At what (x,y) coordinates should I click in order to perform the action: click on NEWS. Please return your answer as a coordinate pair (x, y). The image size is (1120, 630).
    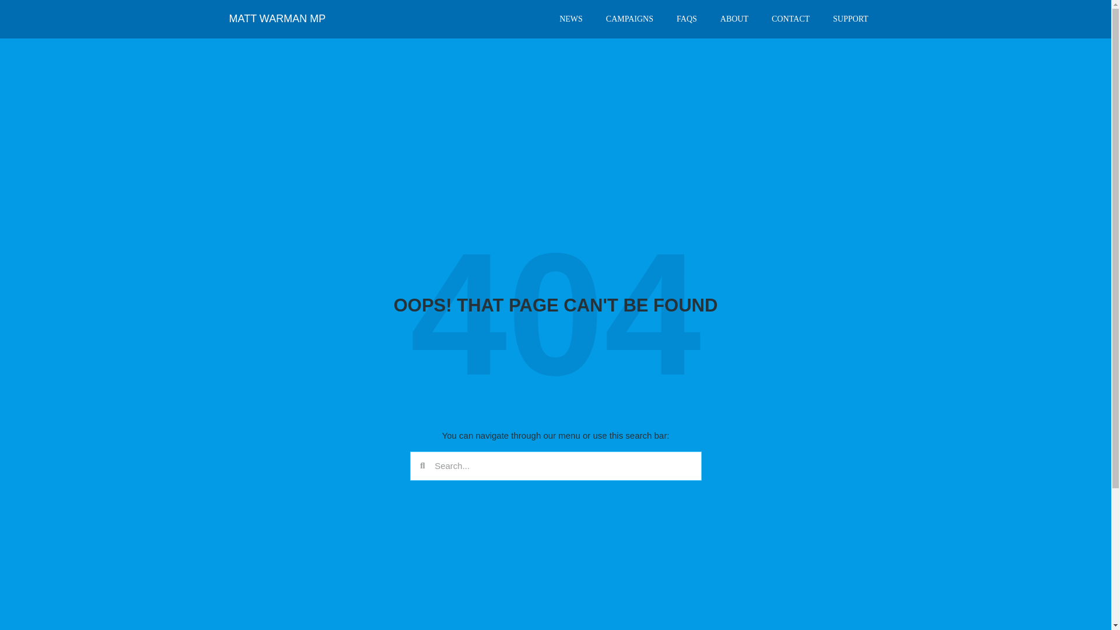
    Looking at the image, I should click on (570, 19).